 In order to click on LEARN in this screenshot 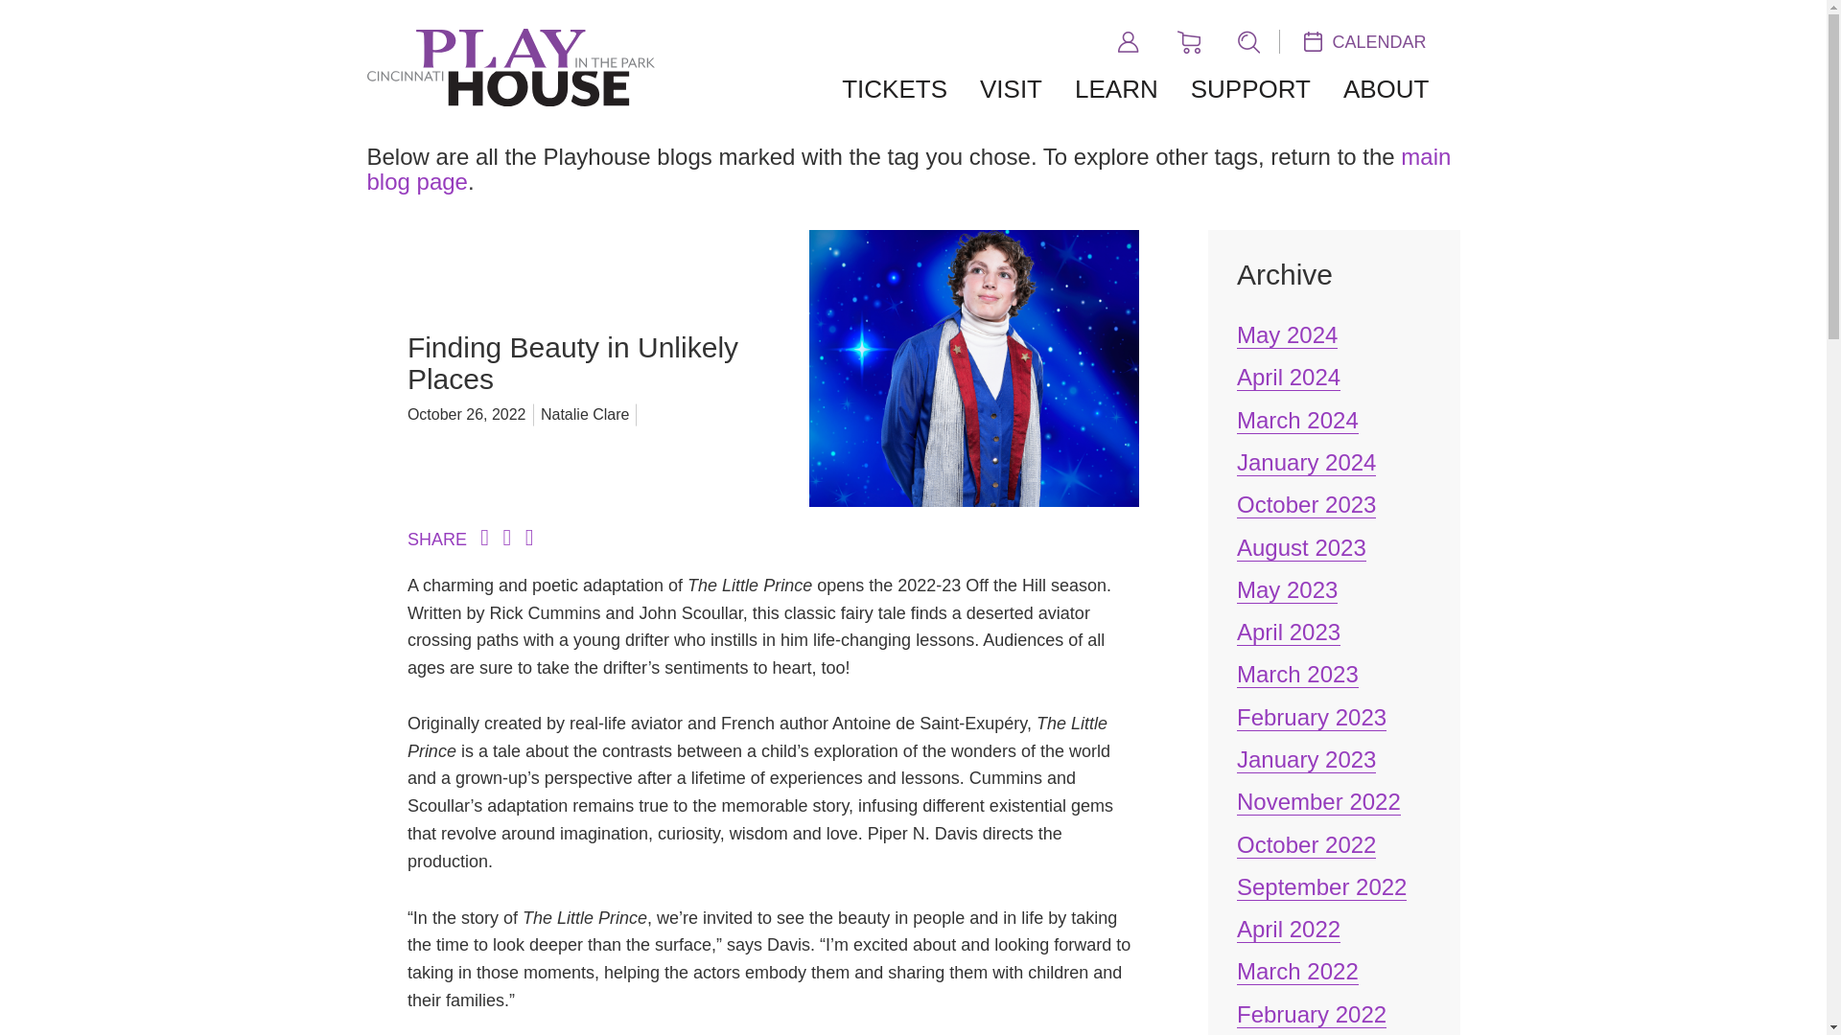, I will do `click(1116, 89)`.